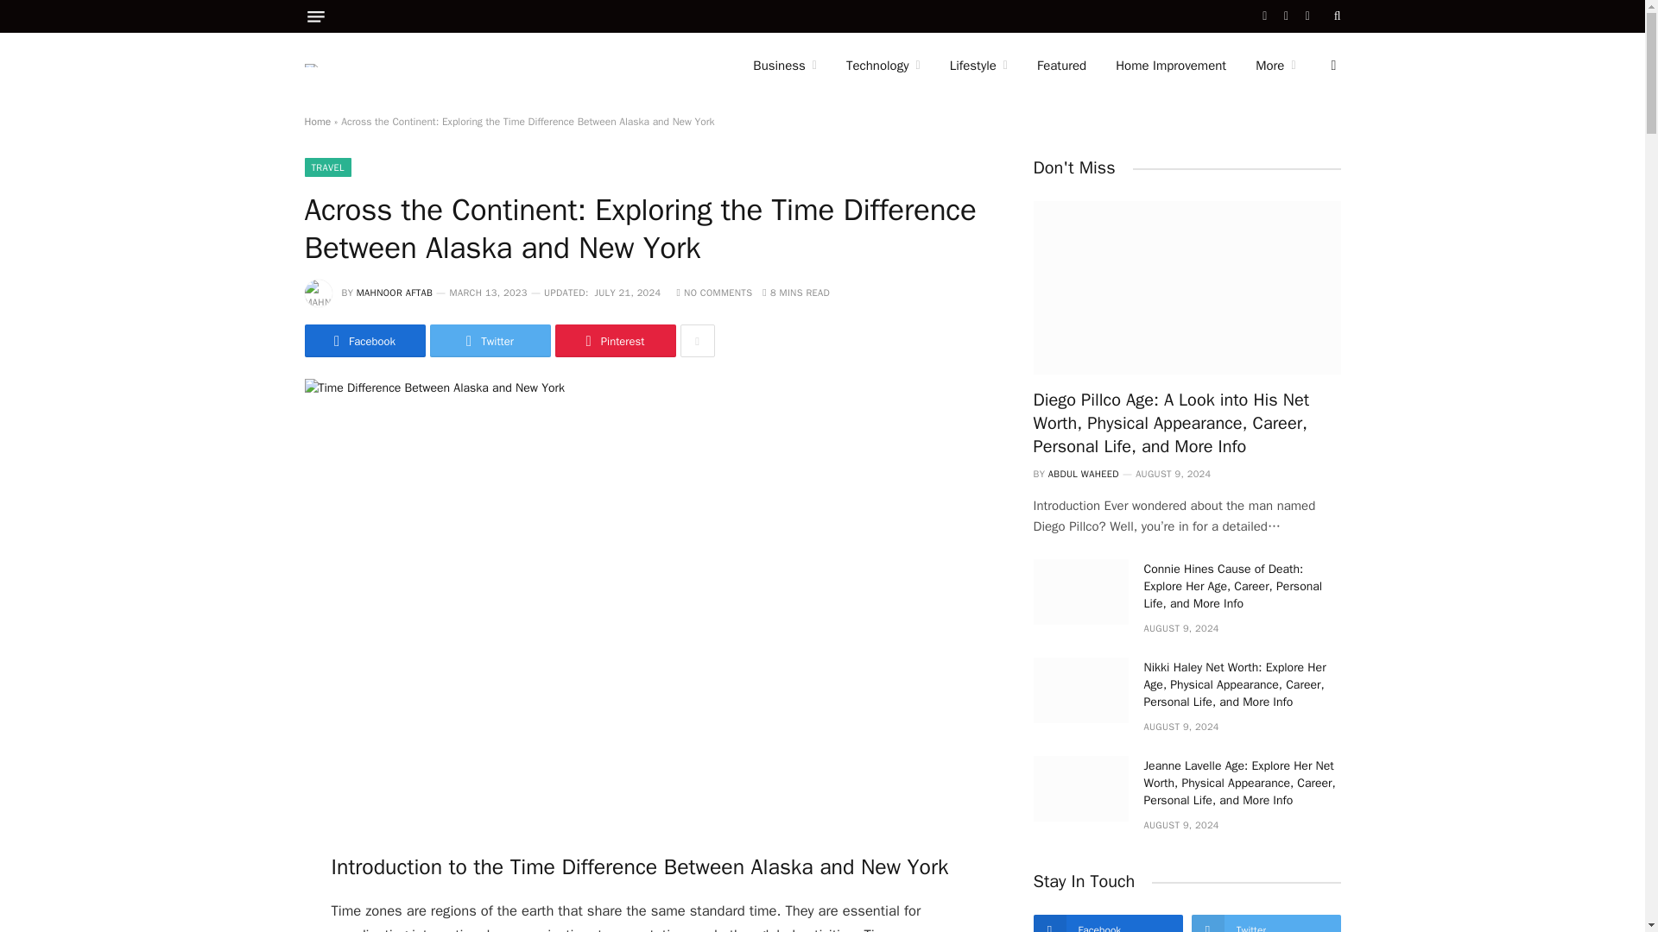  I want to click on Technology, so click(883, 66).